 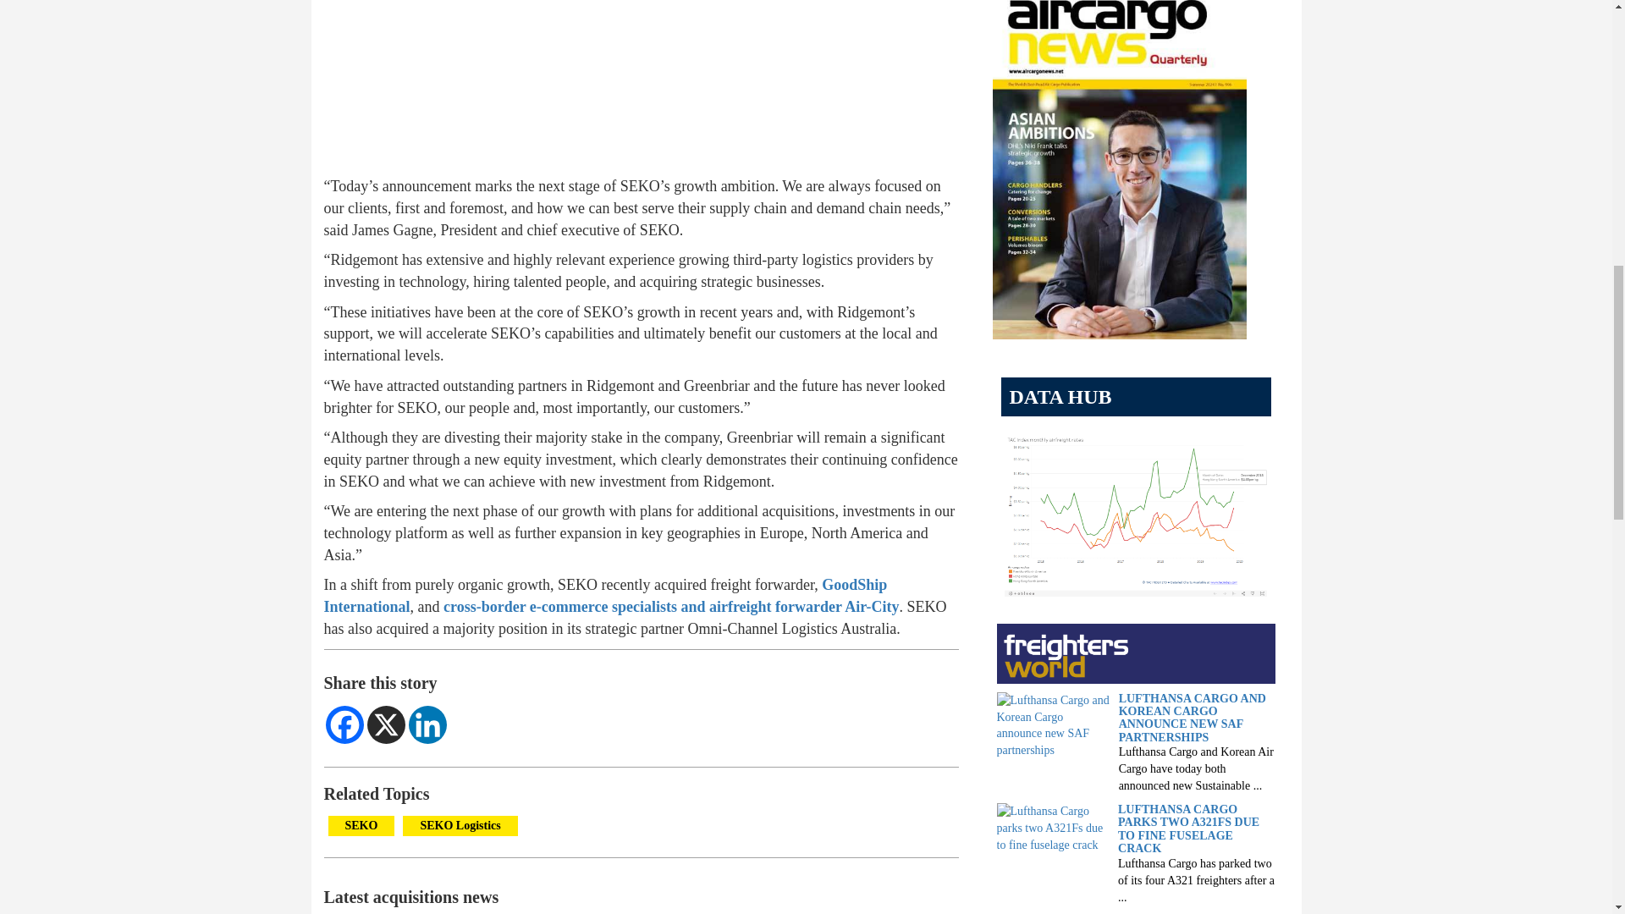 What do you see at coordinates (386, 724) in the screenshot?
I see `X` at bounding box center [386, 724].